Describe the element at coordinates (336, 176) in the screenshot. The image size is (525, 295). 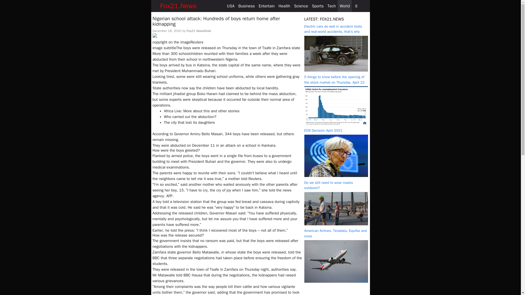
I see `ECB Decision April 2021` at that location.